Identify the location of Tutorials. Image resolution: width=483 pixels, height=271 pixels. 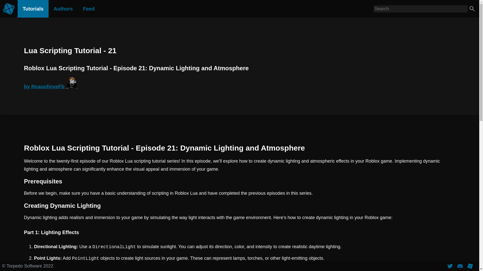
(33, 9).